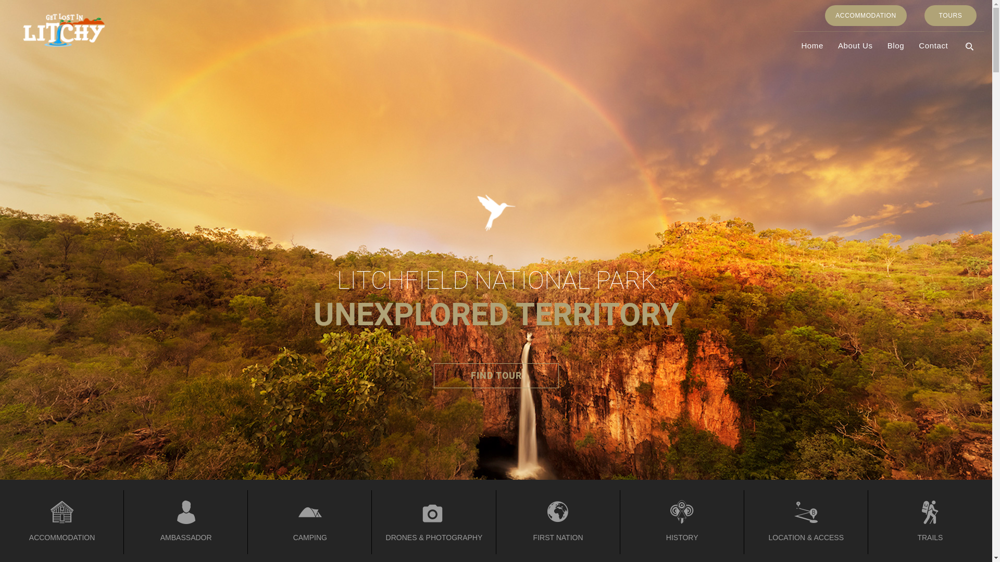  Describe the element at coordinates (186, 522) in the screenshot. I see `AMBASSADOR` at that location.